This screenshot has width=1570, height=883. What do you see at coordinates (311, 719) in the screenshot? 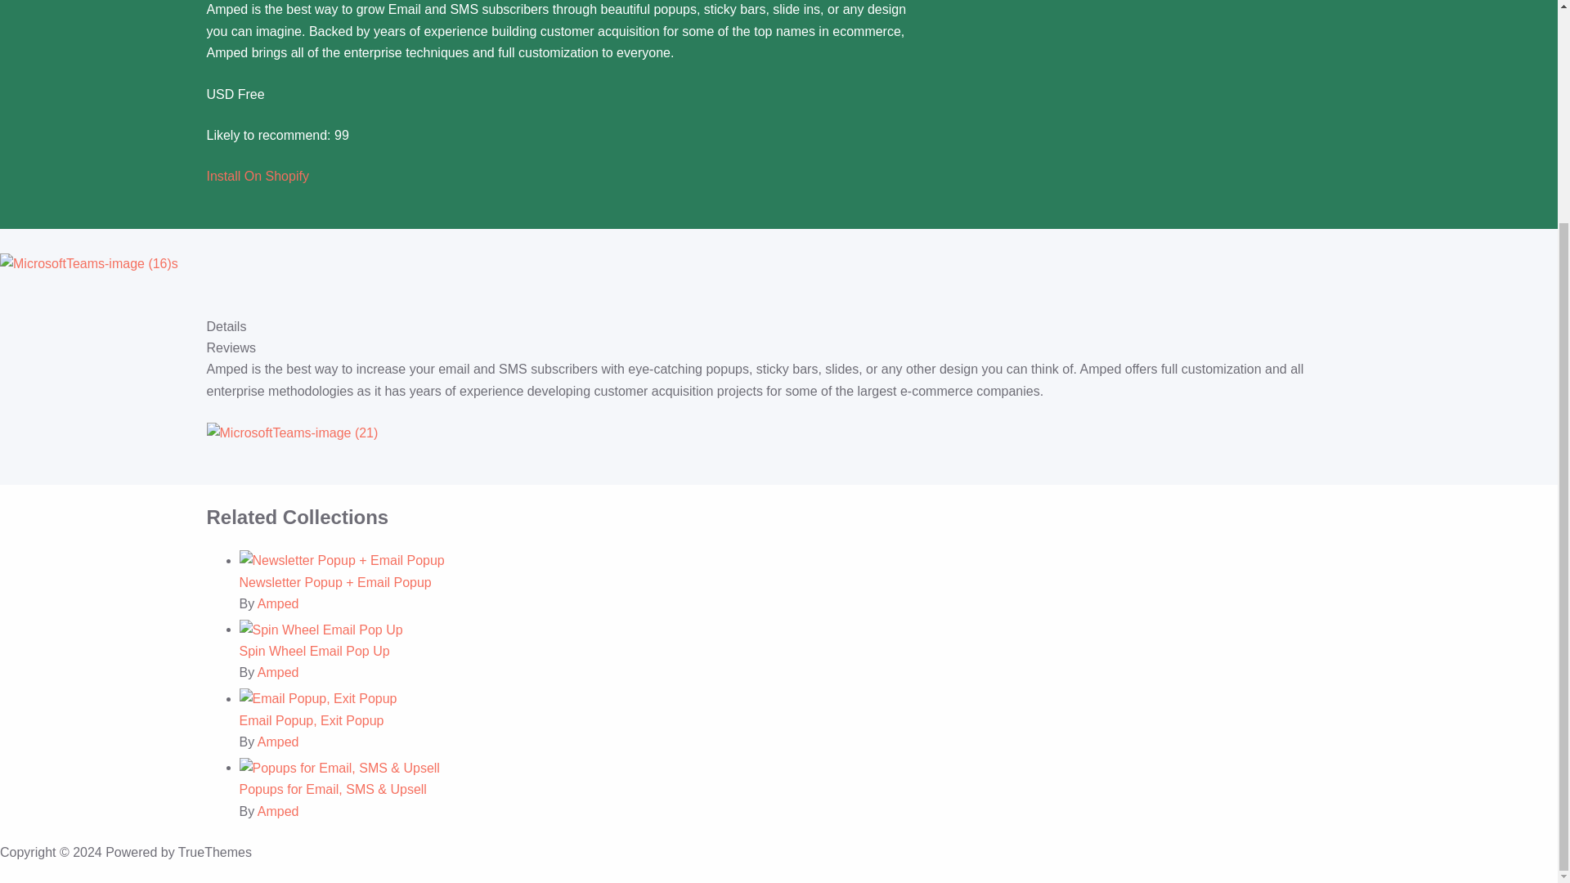
I see `Email Popup, Exit Popup` at bounding box center [311, 719].